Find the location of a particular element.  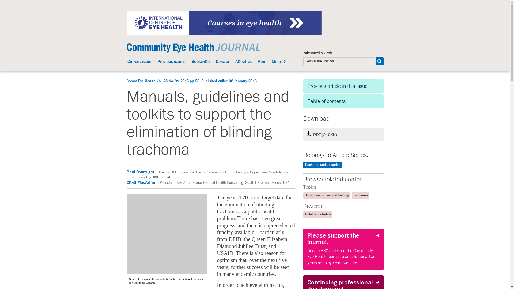

search is located at coordinates (379, 61).